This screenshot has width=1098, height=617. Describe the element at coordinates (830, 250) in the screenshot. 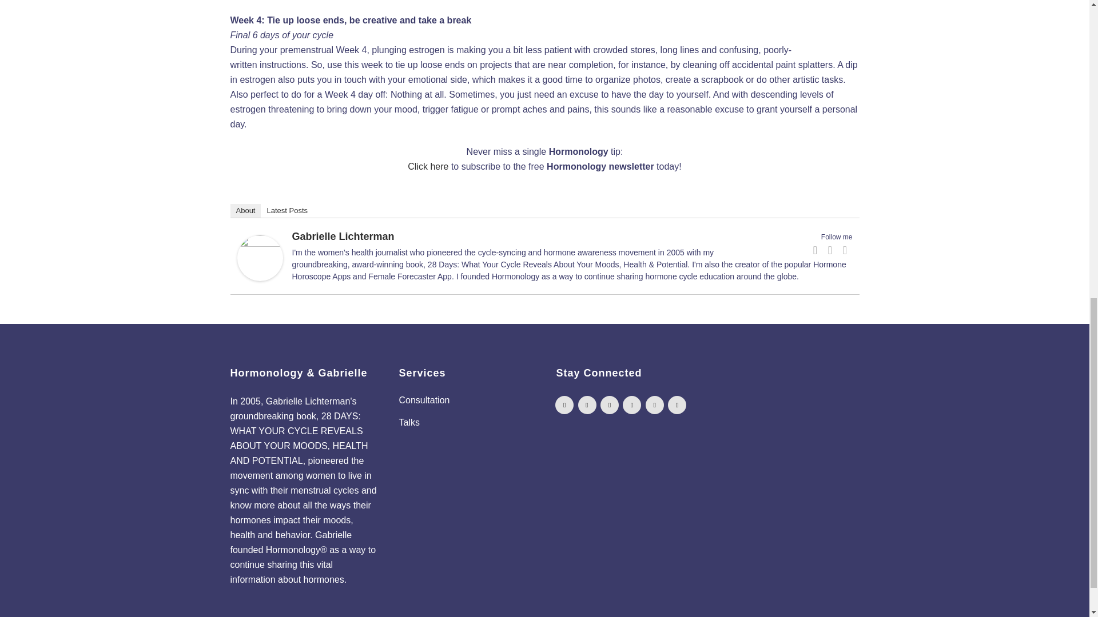

I see `Twitter` at that location.